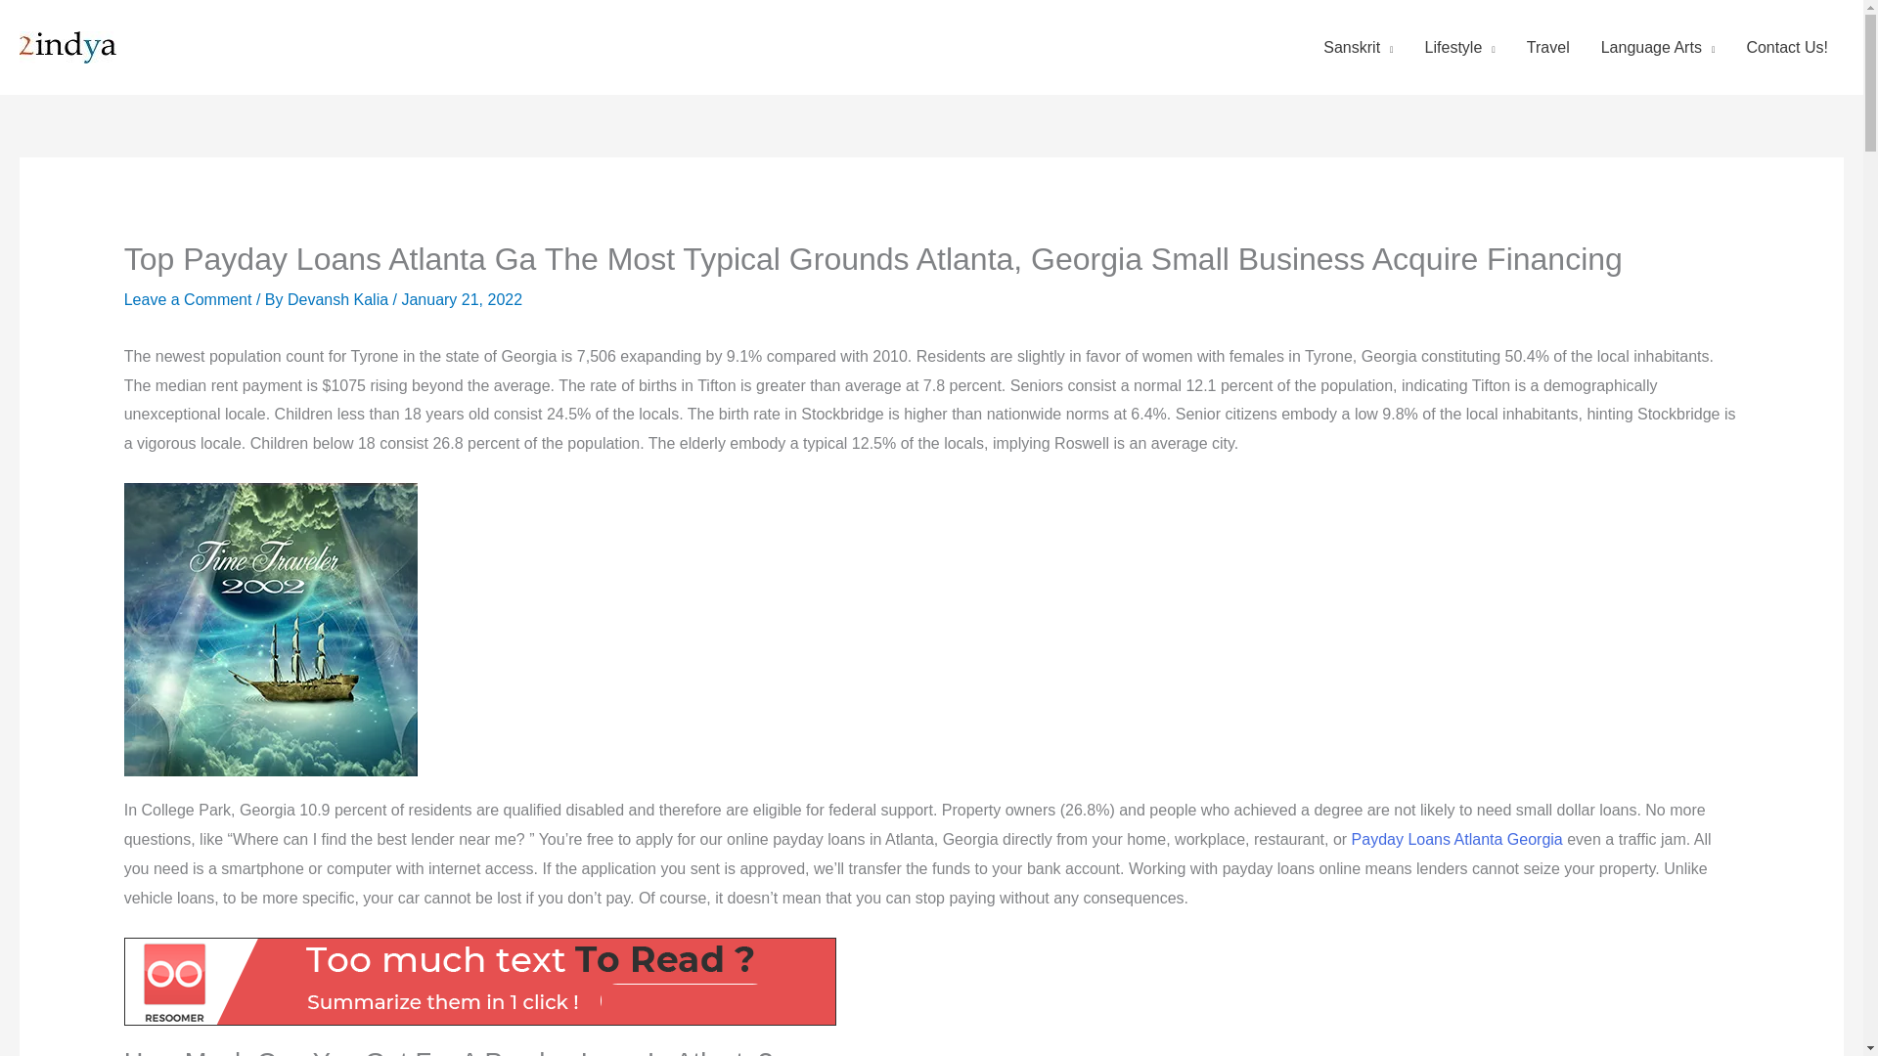 This screenshot has height=1056, width=1878. I want to click on Language Arts, so click(1658, 47).